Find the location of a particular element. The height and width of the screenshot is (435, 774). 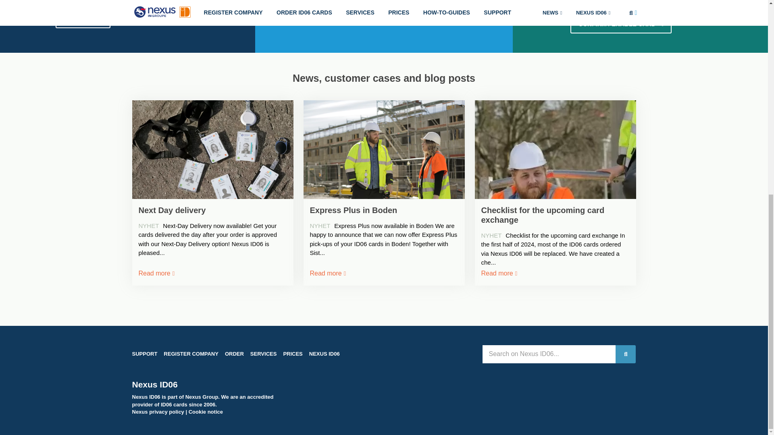

ORDER ID06 CARDS is located at coordinates (354, 10).